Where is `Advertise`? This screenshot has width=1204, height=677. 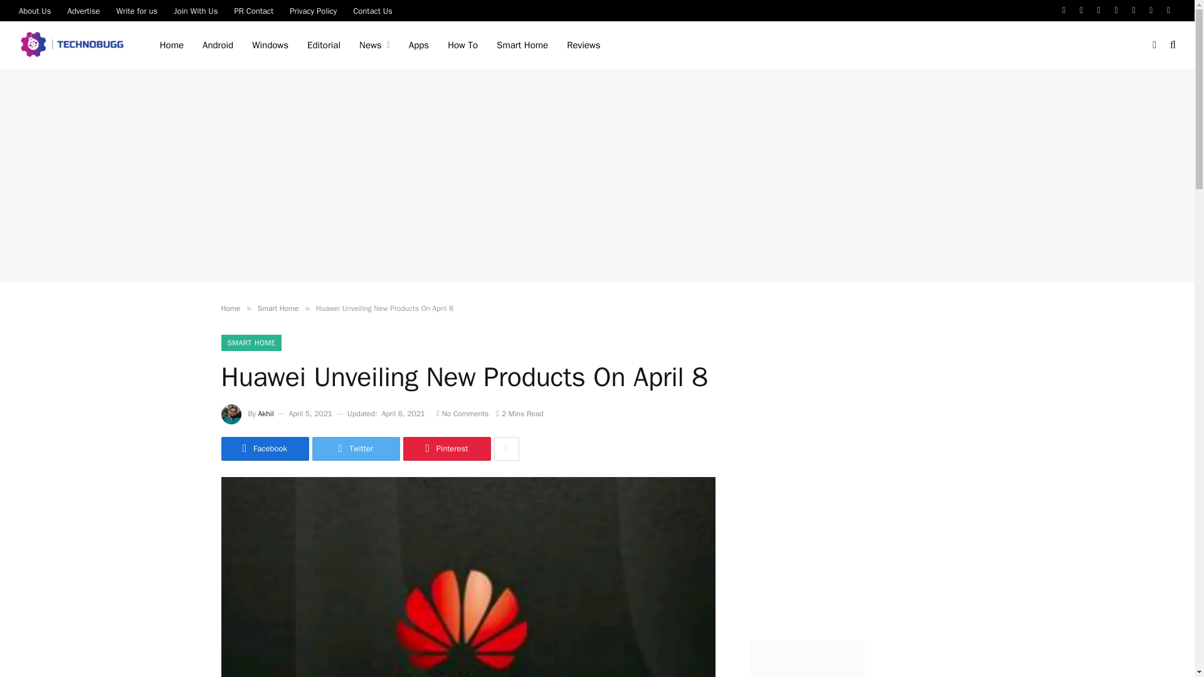 Advertise is located at coordinates (83, 10).